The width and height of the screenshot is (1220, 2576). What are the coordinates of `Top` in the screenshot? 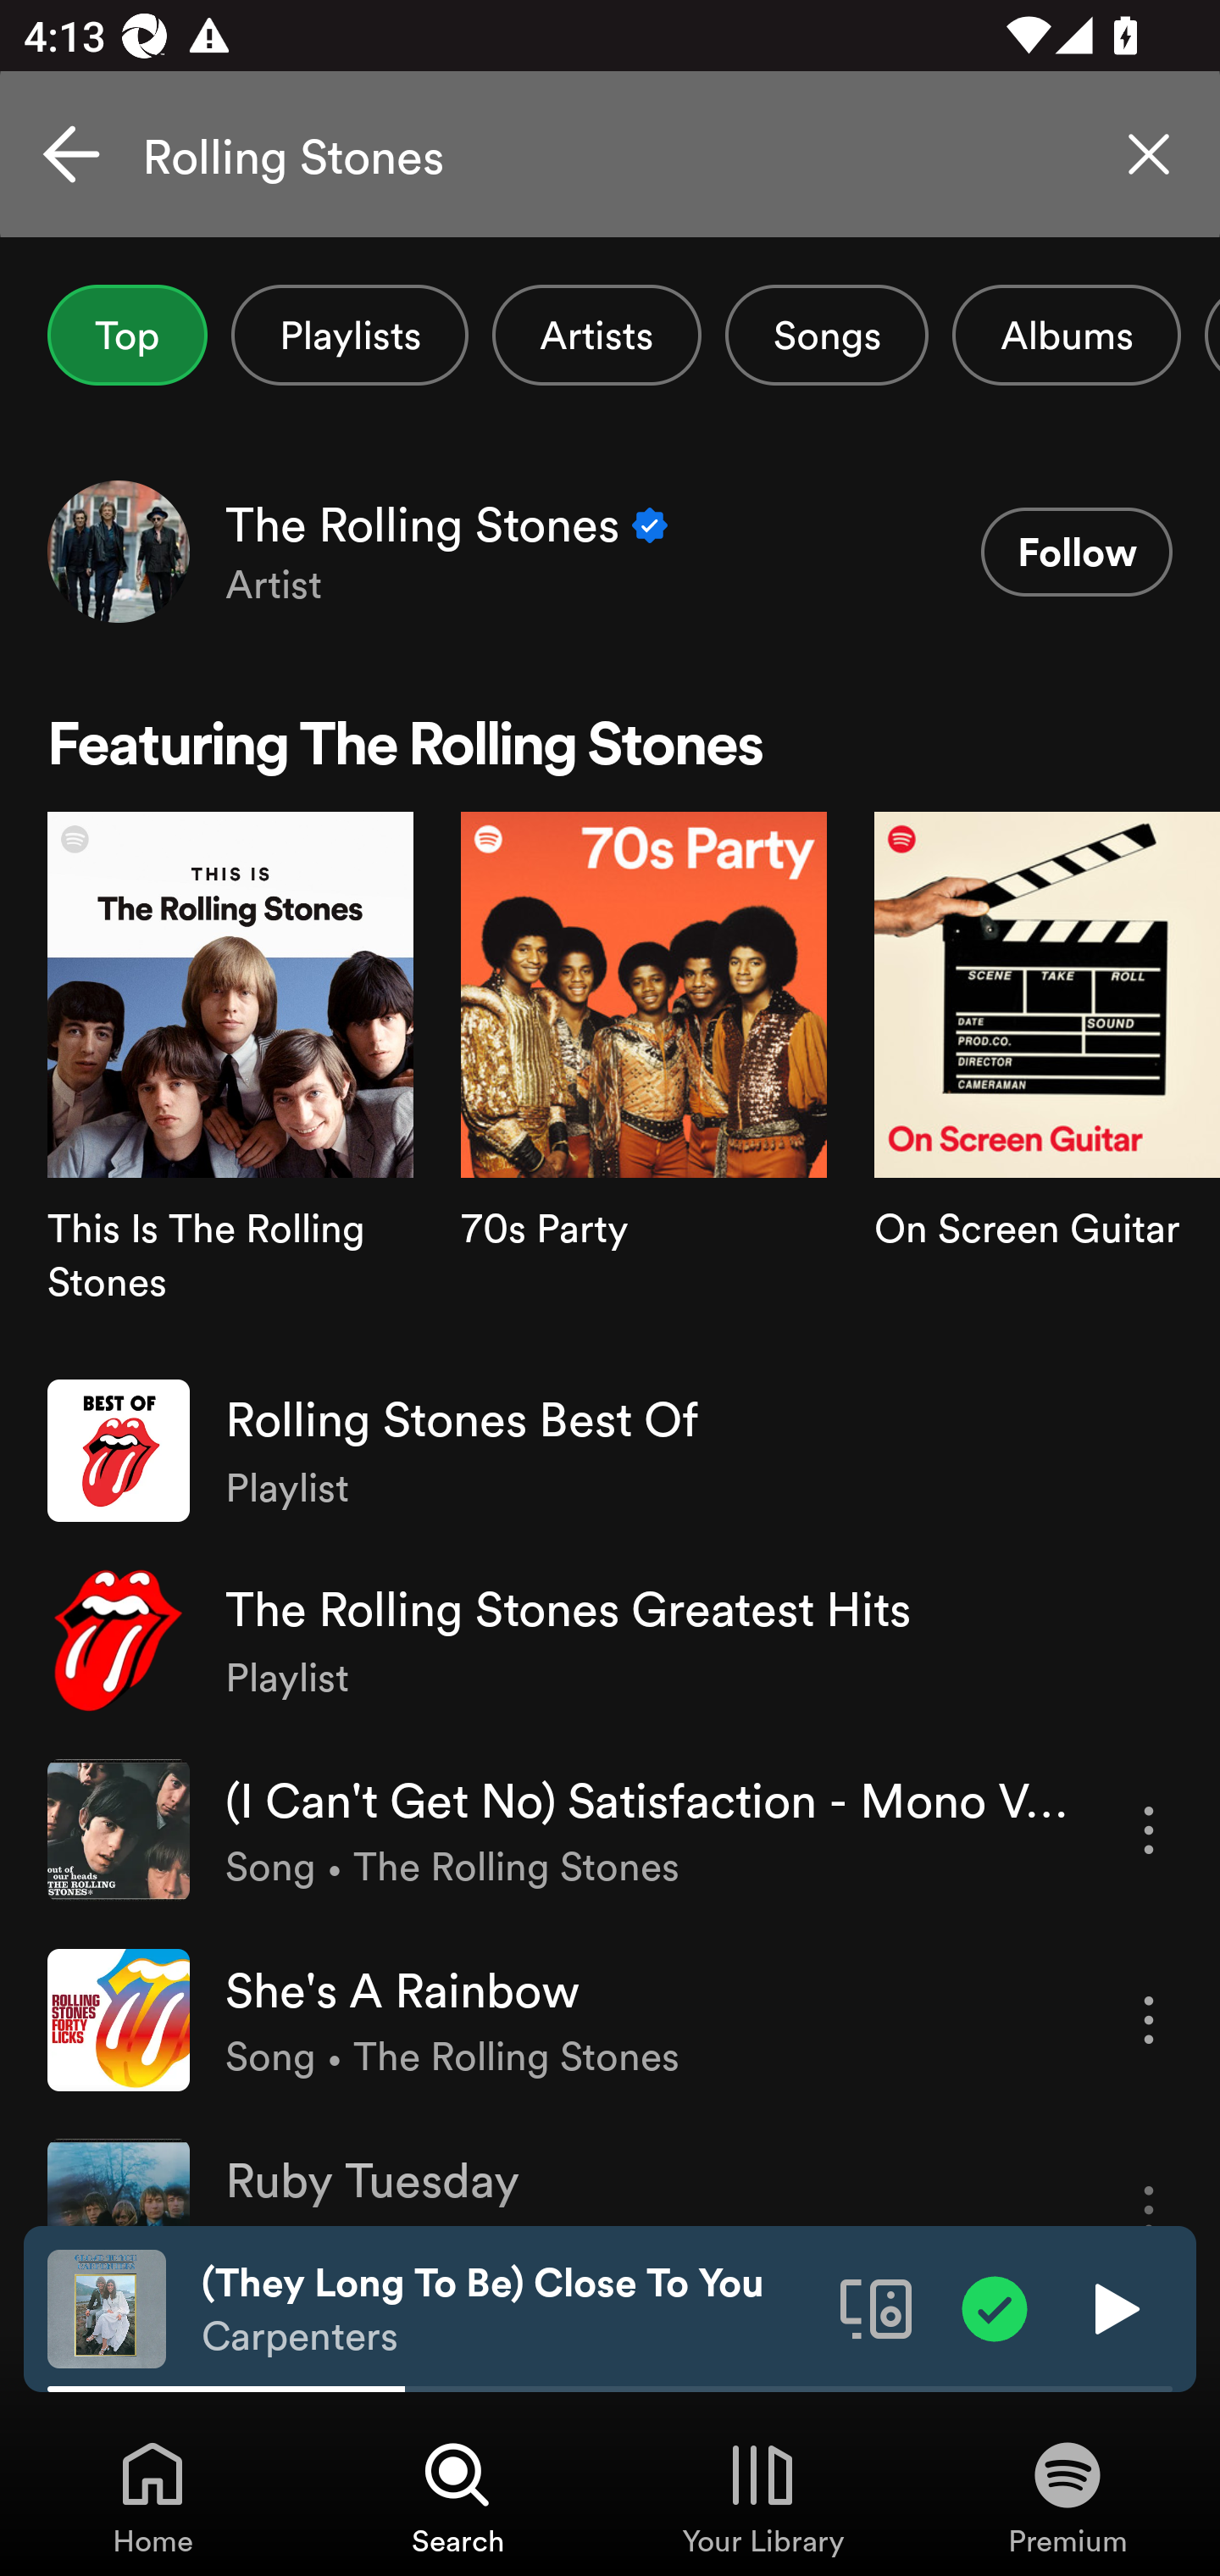 It's located at (127, 335).